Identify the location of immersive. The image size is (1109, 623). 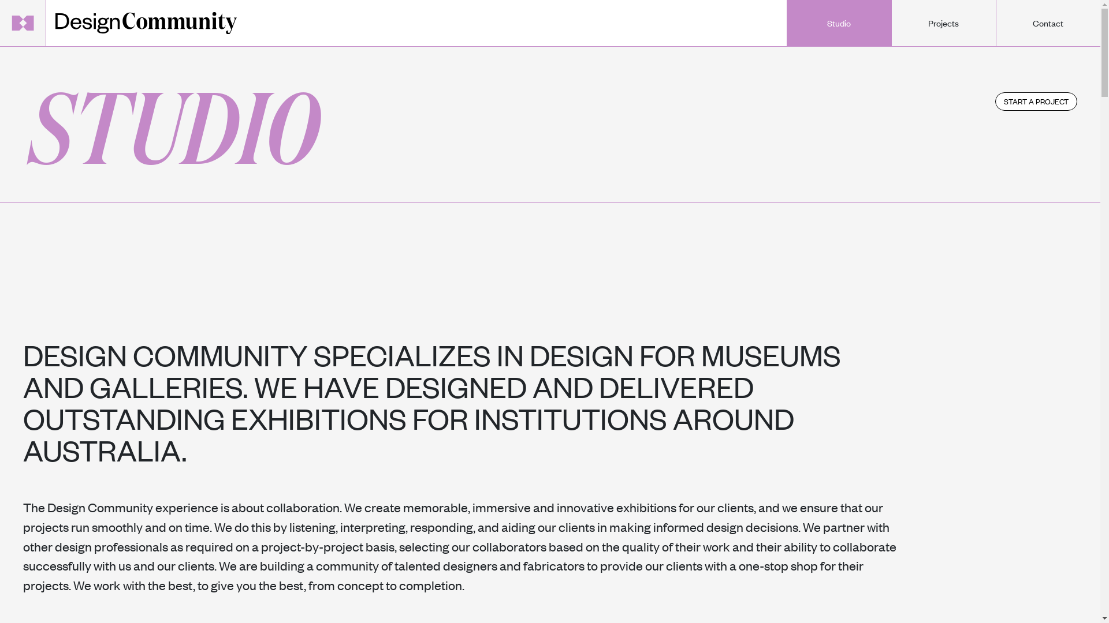
(501, 507).